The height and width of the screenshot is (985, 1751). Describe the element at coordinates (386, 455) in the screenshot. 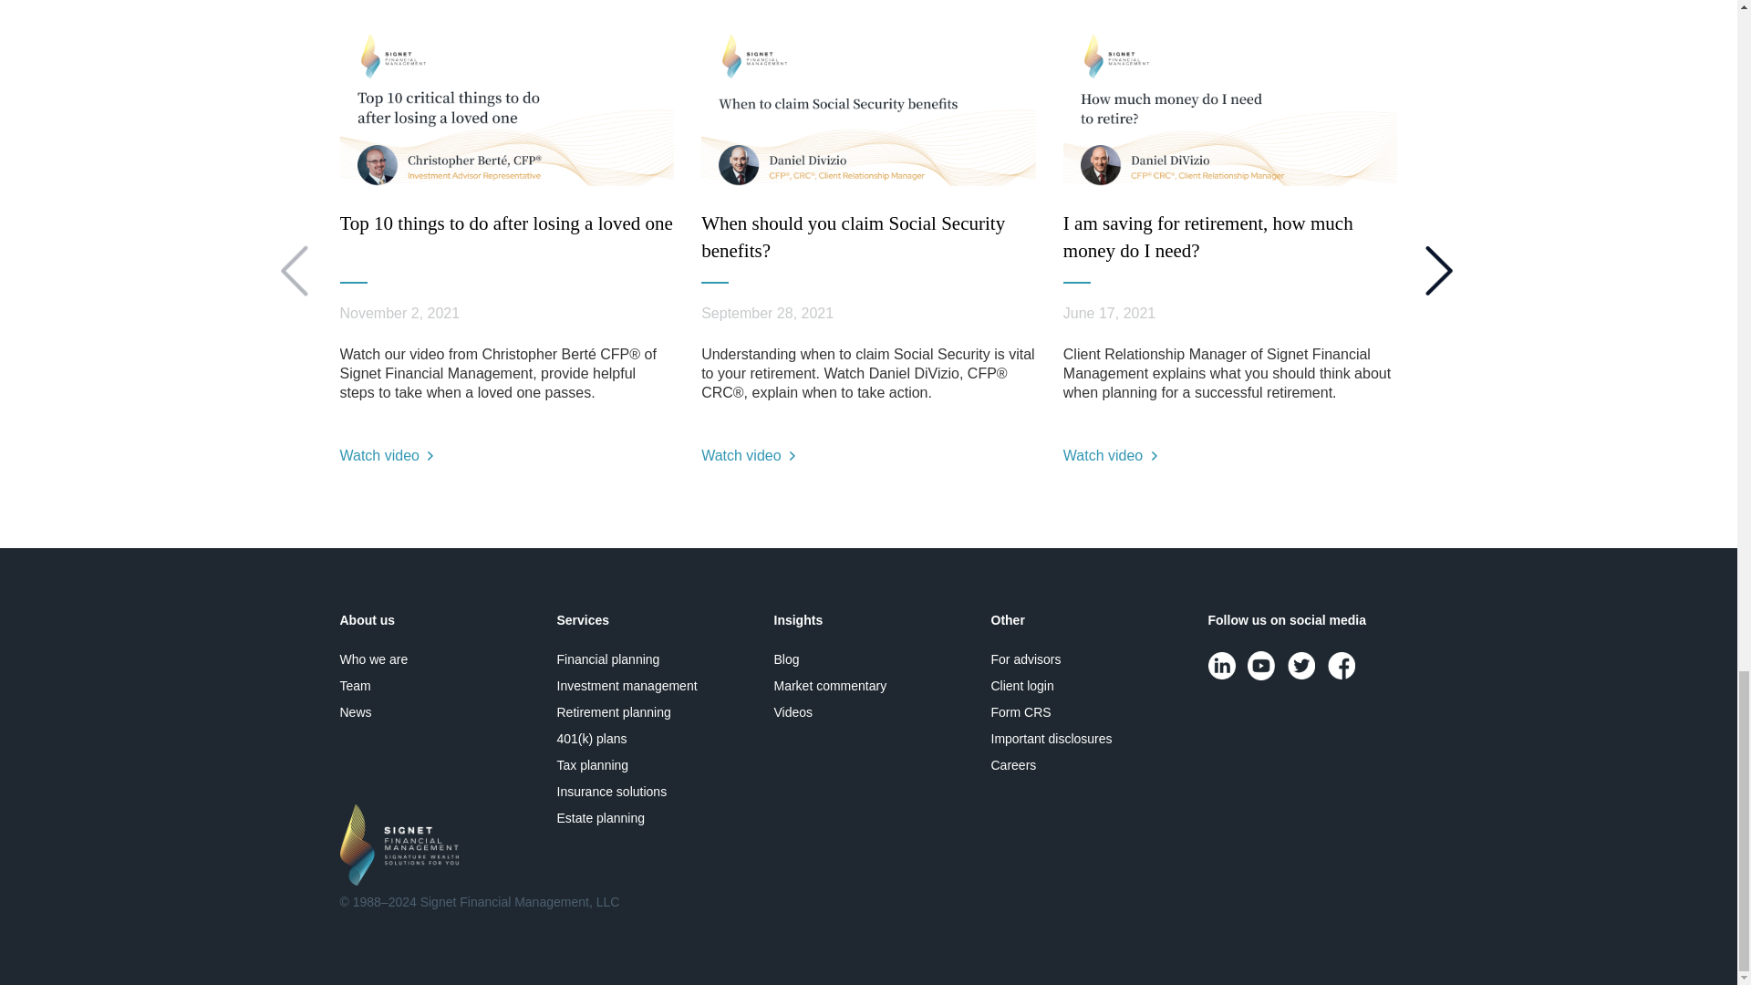

I see `Watch video` at that location.